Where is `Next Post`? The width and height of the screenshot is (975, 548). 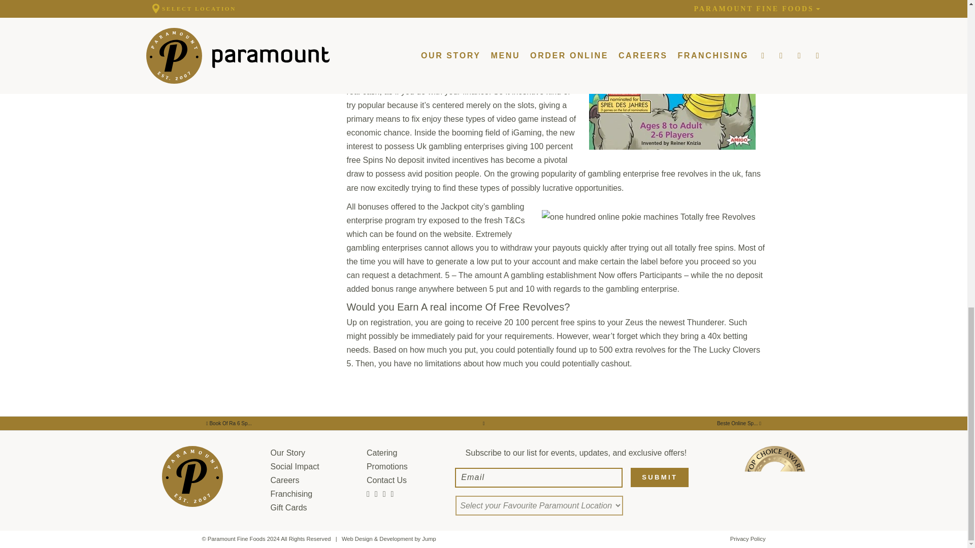
Next Post is located at coordinates (229, 423).